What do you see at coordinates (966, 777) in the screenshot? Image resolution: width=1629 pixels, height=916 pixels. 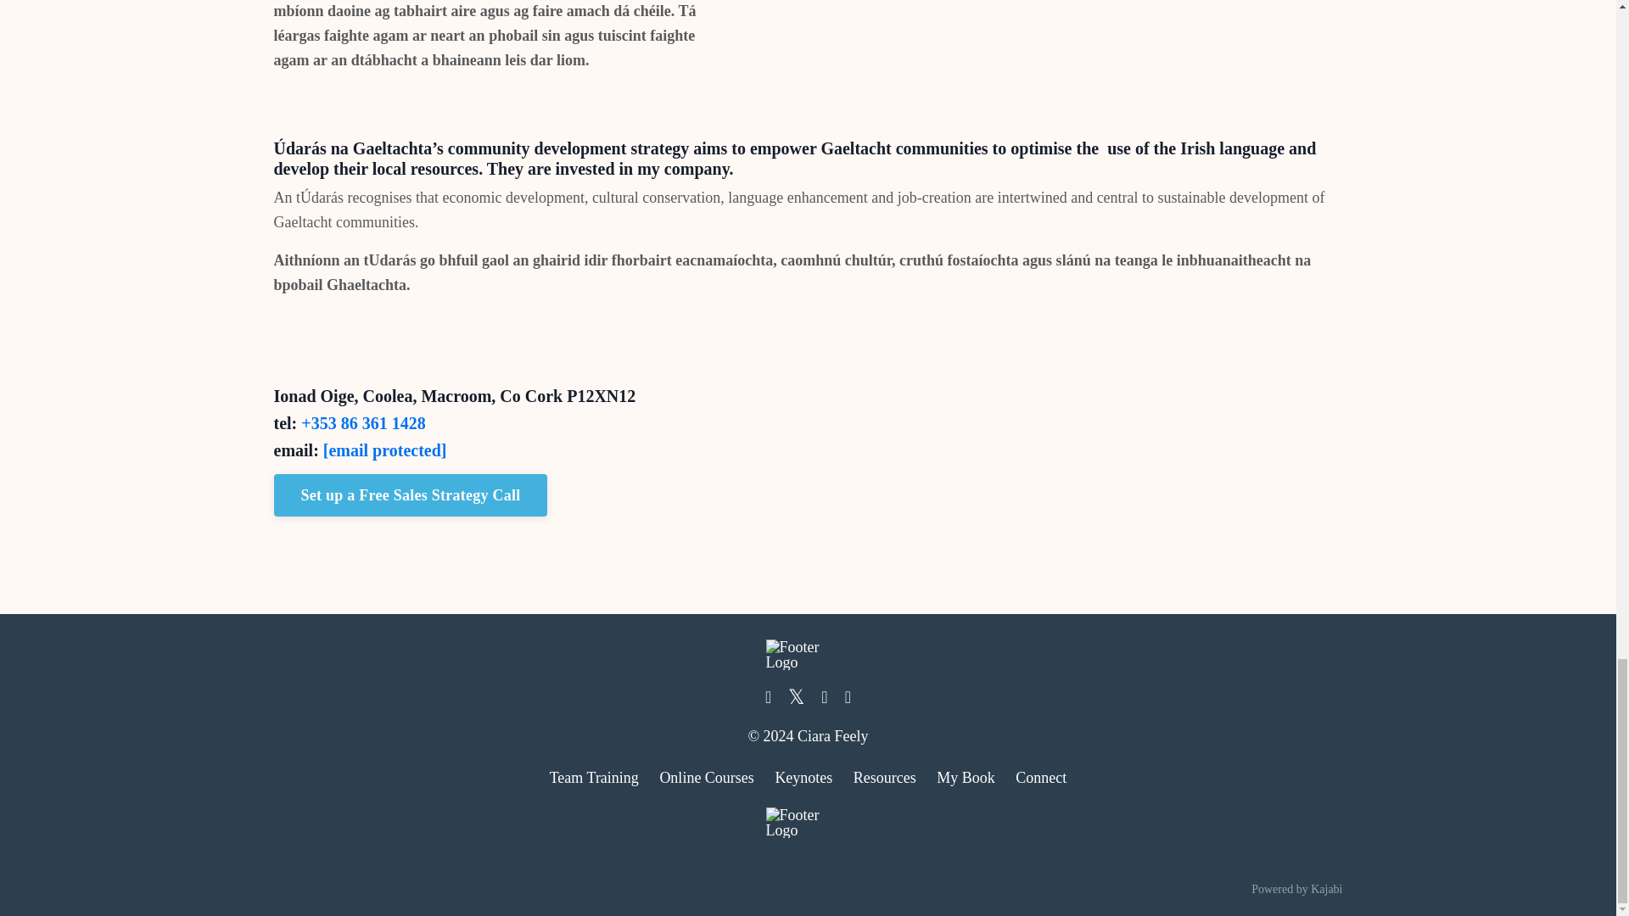 I see `My Book` at bounding box center [966, 777].